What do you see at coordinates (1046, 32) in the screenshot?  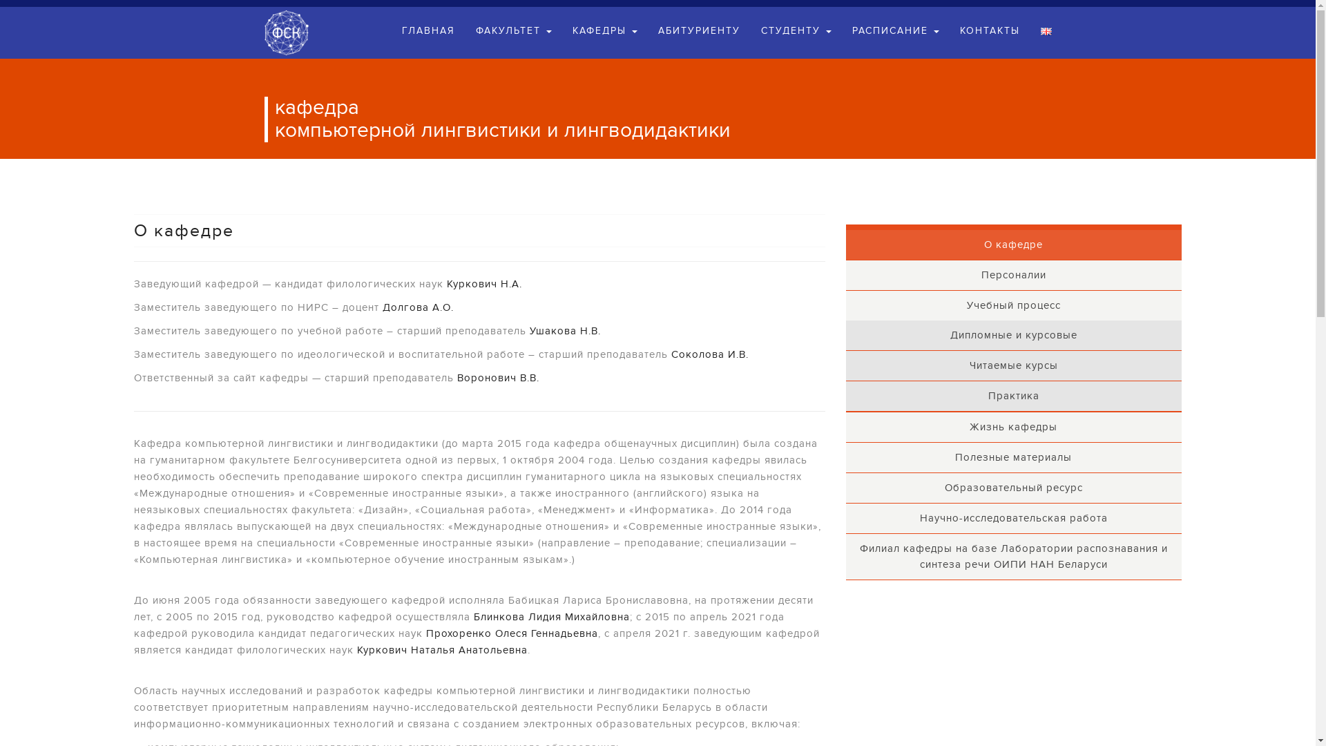 I see `English` at bounding box center [1046, 32].